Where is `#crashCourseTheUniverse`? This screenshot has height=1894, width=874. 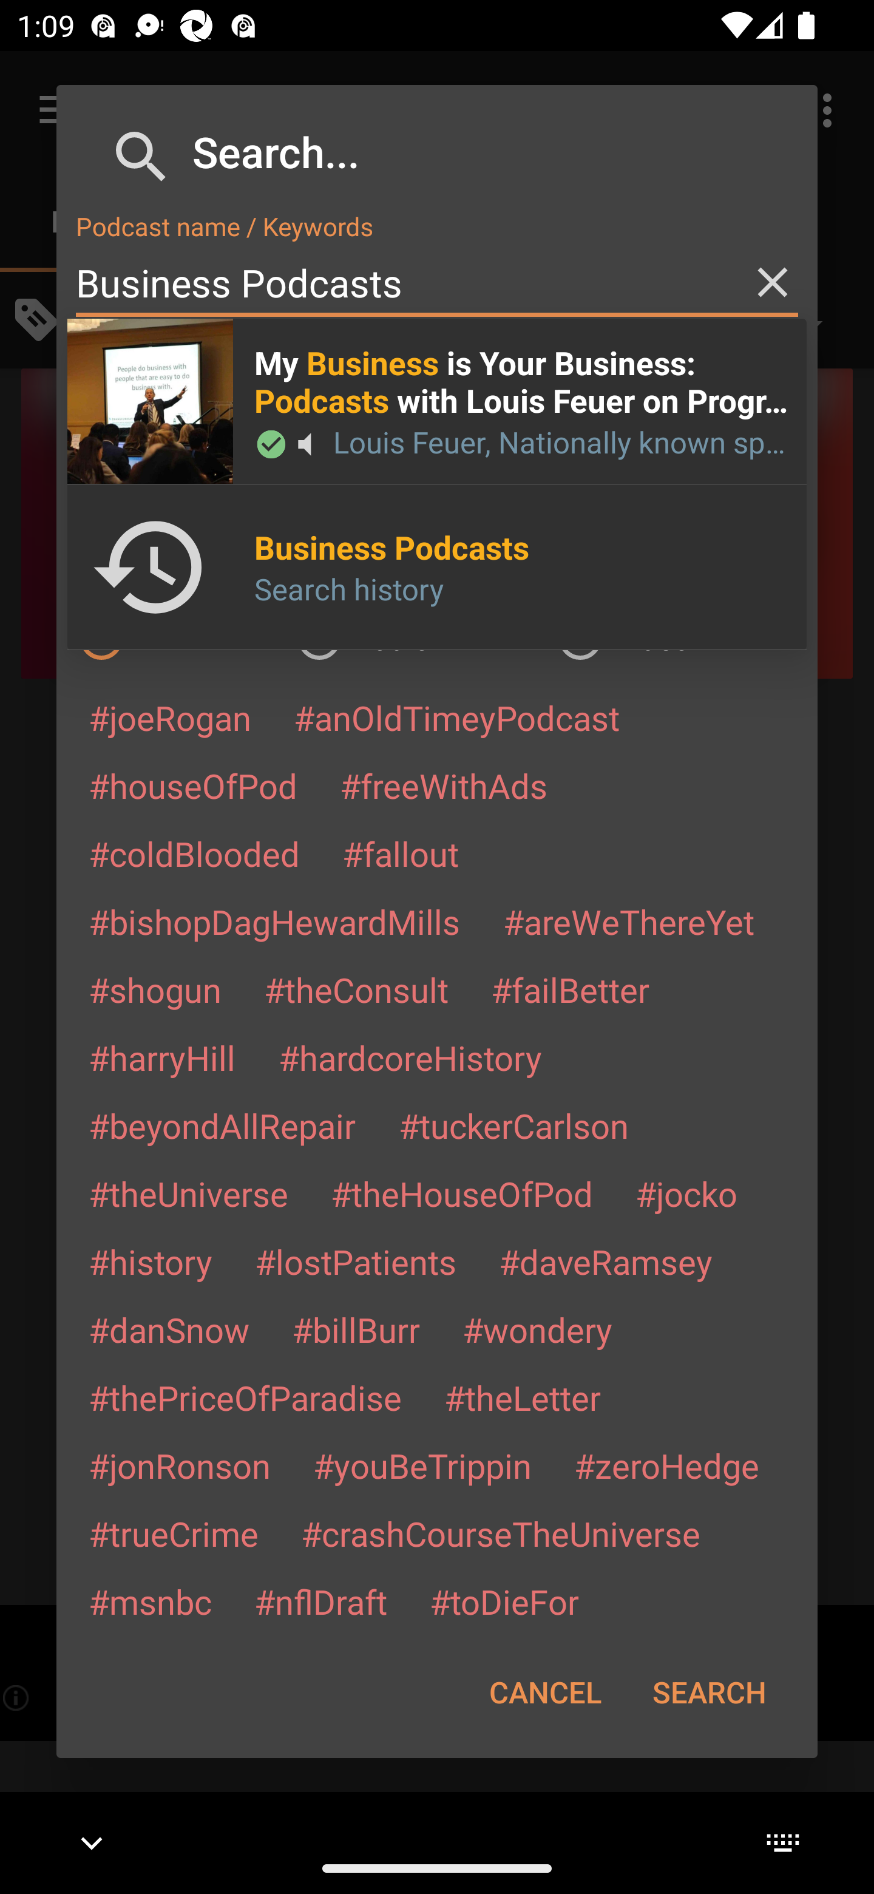 #crashCourseTheUniverse is located at coordinates (500, 1533).